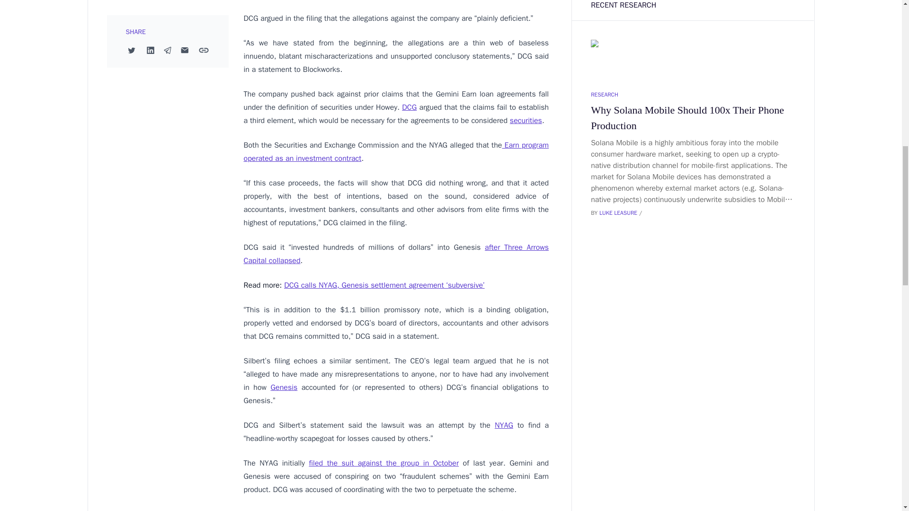 The height and width of the screenshot is (511, 909). I want to click on after Three Arrows Capital collapsed, so click(396, 254).